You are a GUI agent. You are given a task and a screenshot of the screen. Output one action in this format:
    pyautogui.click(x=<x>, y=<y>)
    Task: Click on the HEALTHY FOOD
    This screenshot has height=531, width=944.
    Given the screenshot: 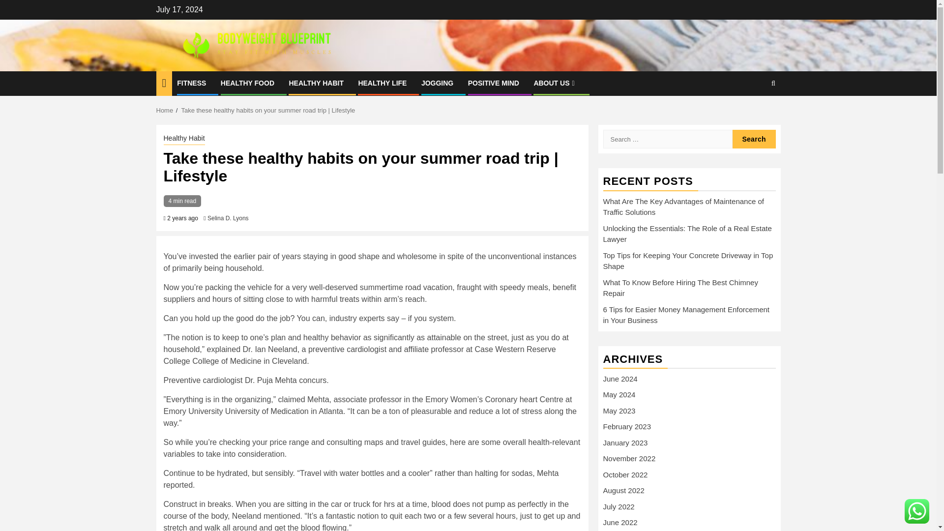 What is the action you would take?
    pyautogui.click(x=248, y=83)
    